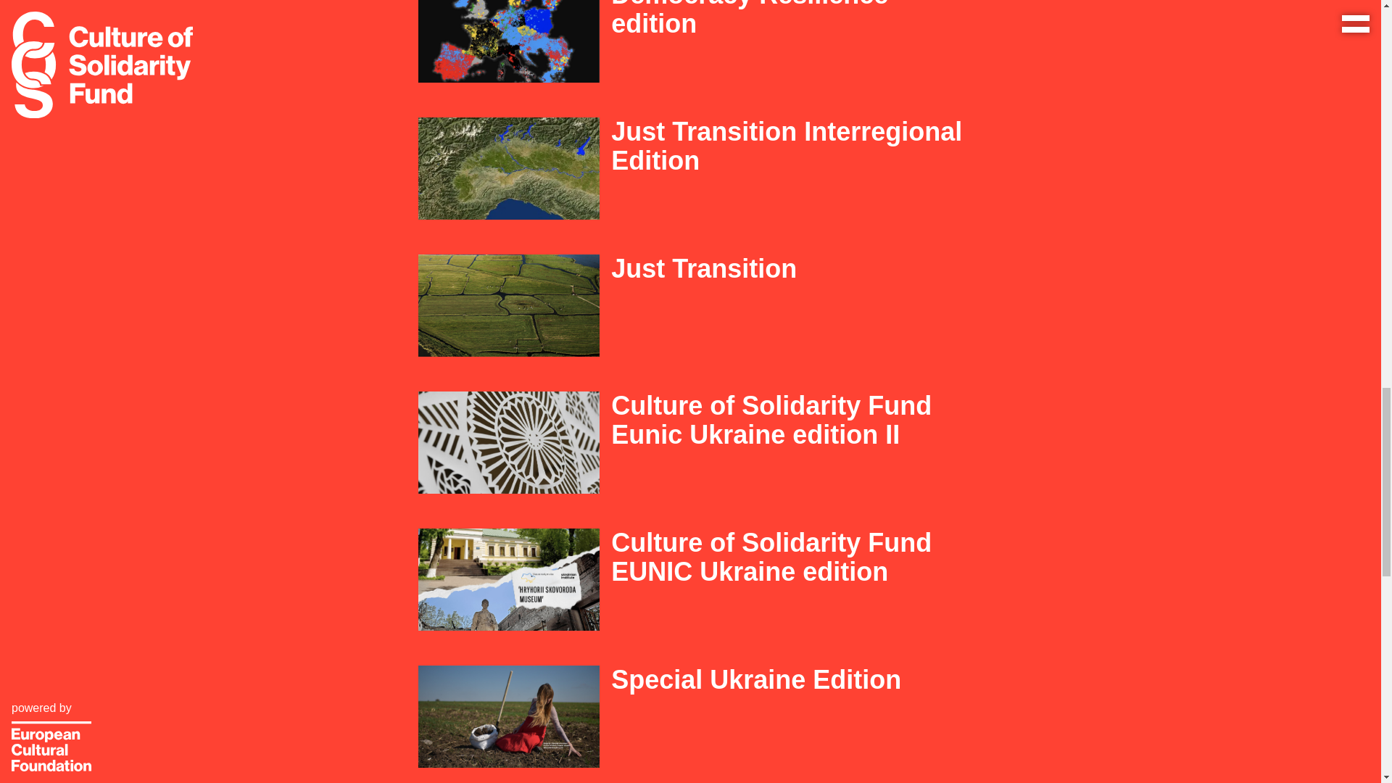  I want to click on Culture of Solidarity Fund Eunic Ukraine edition II, so click(787, 420).